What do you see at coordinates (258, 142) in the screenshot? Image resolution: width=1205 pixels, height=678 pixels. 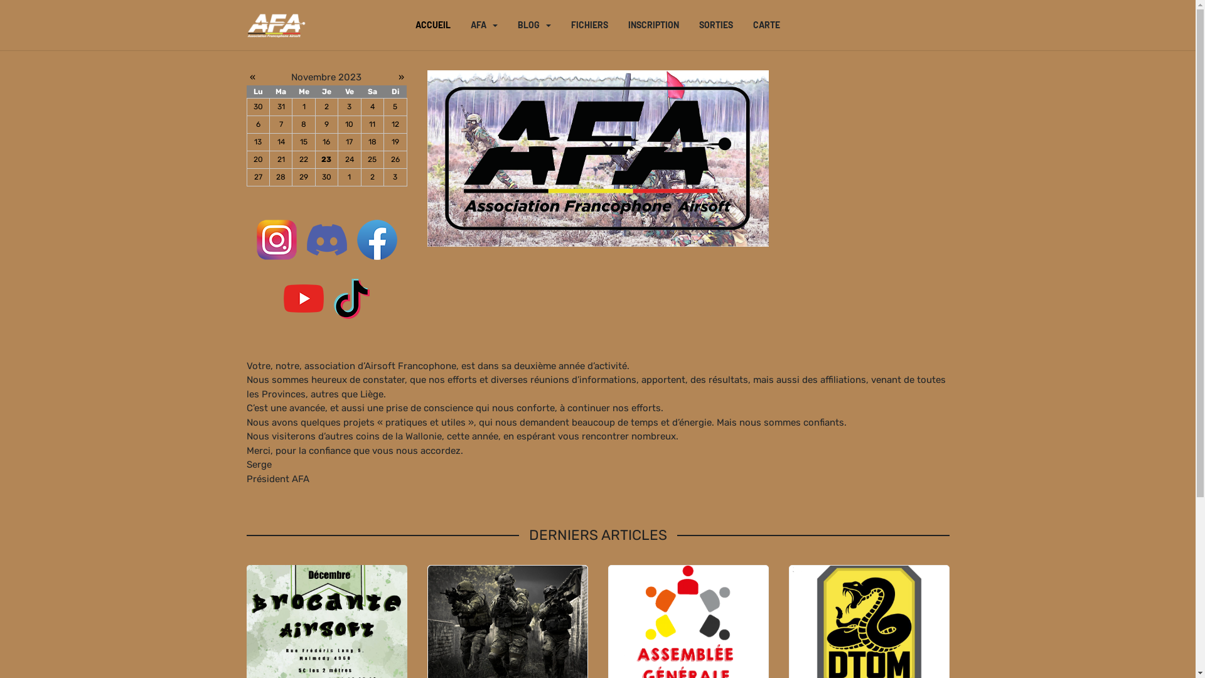 I see `13` at bounding box center [258, 142].